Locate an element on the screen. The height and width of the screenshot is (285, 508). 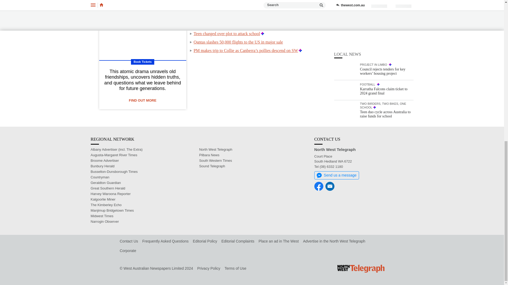
PREMIUM is located at coordinates (375, 103).